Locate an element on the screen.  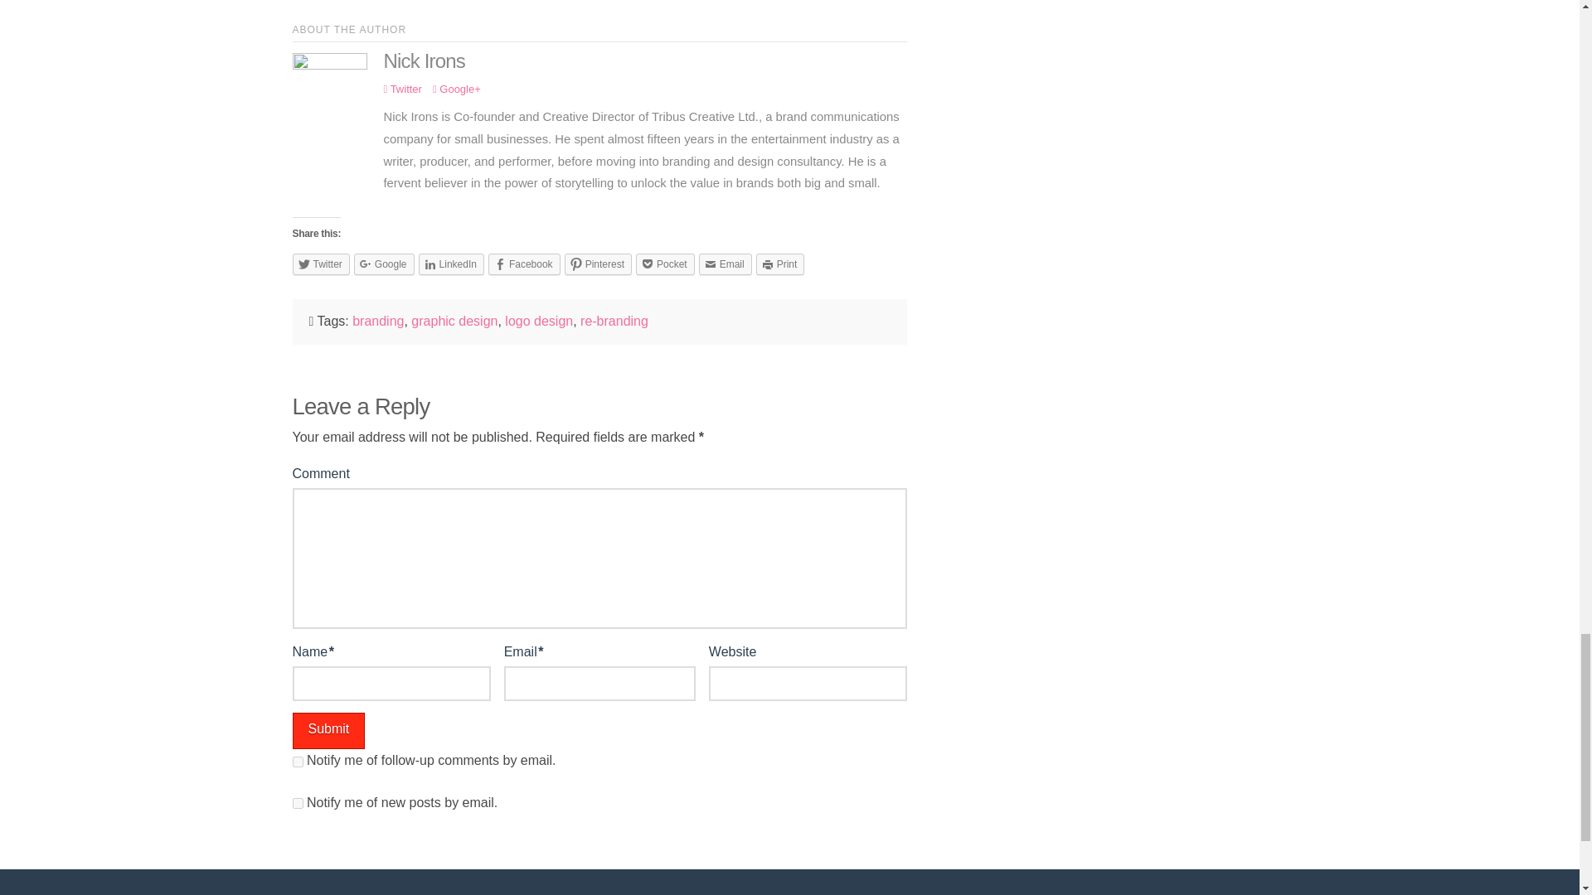
Click to print is located at coordinates (781, 264).